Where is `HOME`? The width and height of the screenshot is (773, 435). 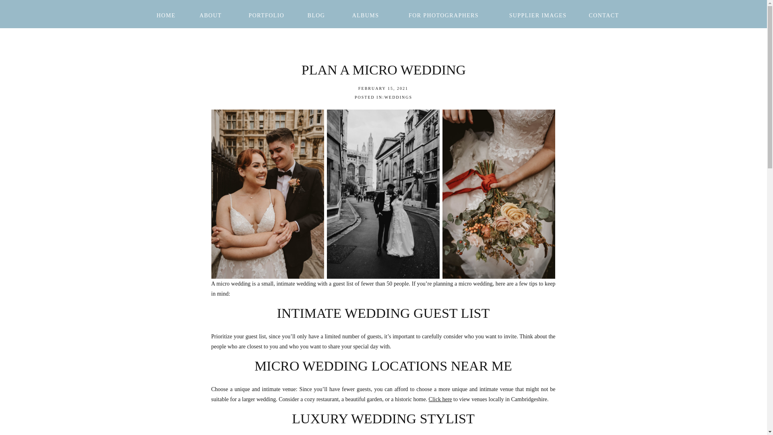
HOME is located at coordinates (166, 14).